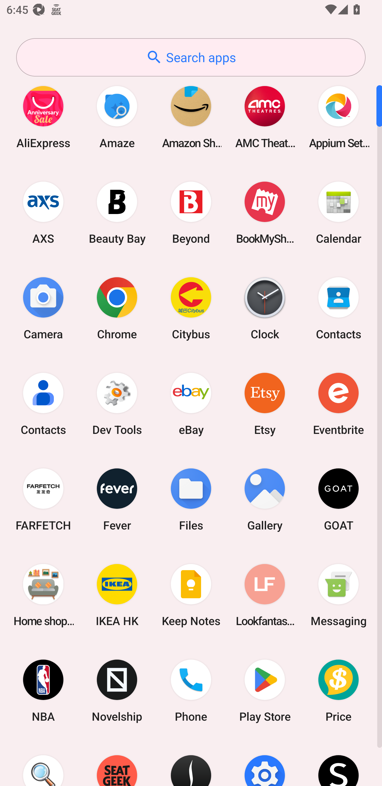  Describe the element at coordinates (191, 57) in the screenshot. I see `  Search apps` at that location.